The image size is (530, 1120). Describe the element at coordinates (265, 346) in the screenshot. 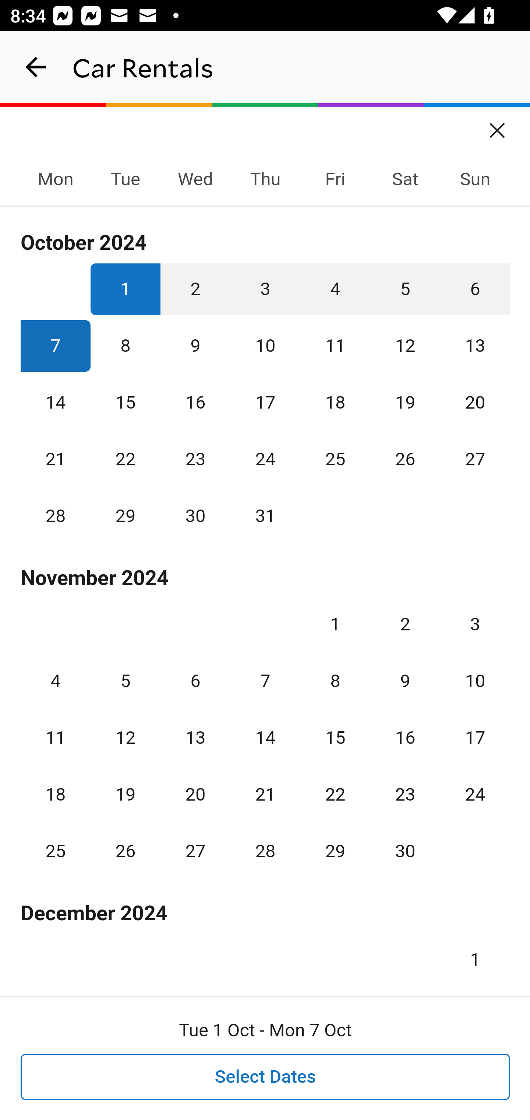

I see `10 October 2024` at that location.